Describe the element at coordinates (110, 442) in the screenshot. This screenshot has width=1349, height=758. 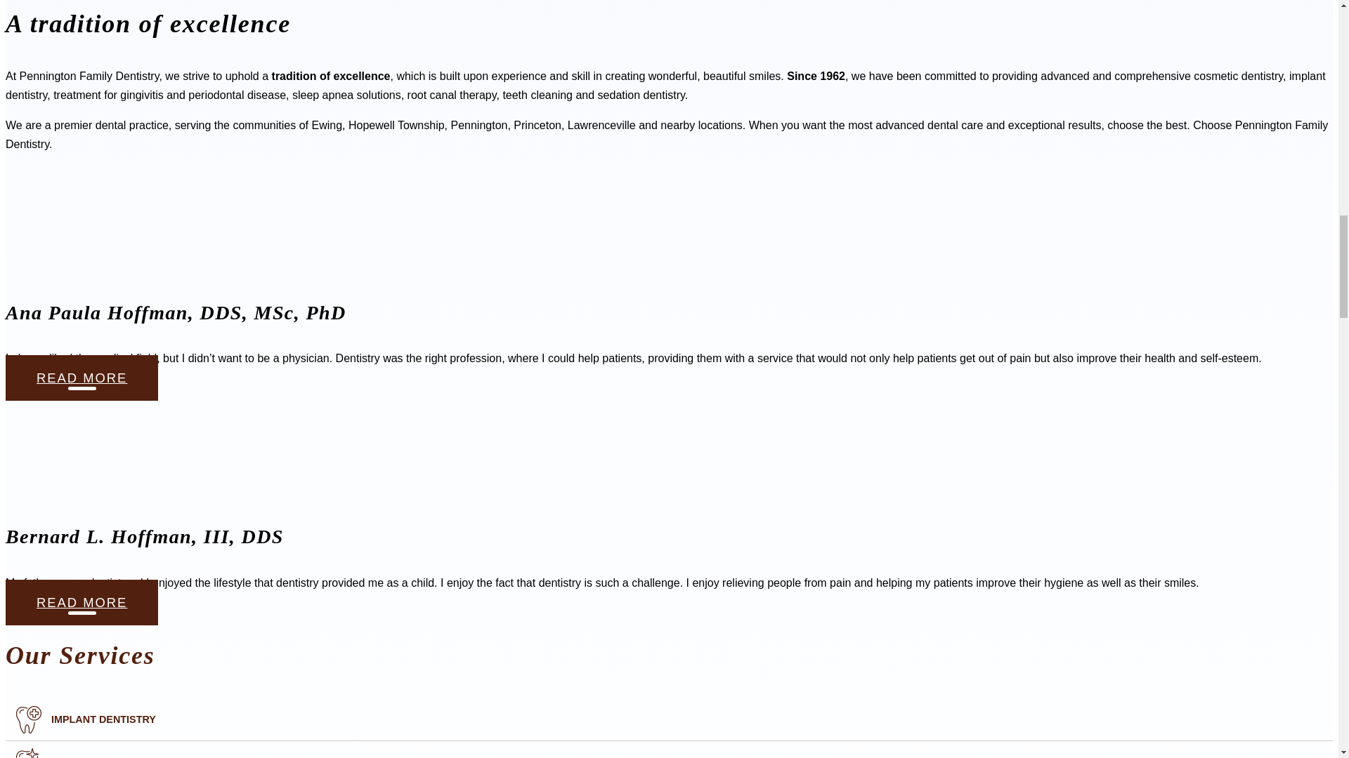
I see `Bernard L. Hoffman, III, DDS-Torrance, CA` at that location.